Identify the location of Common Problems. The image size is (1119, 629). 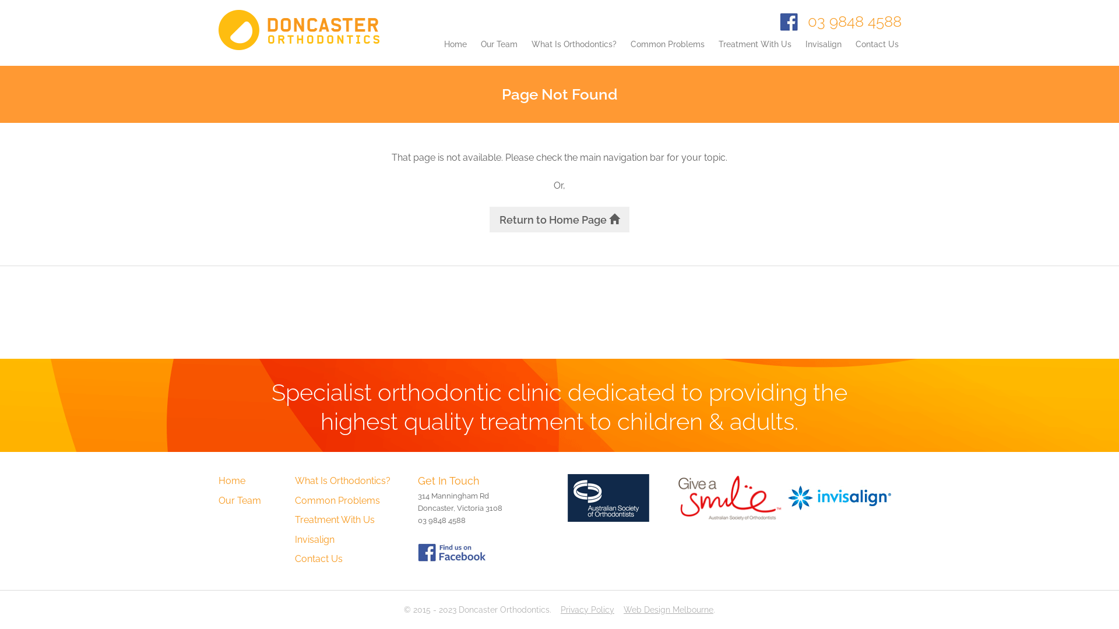
(337, 501).